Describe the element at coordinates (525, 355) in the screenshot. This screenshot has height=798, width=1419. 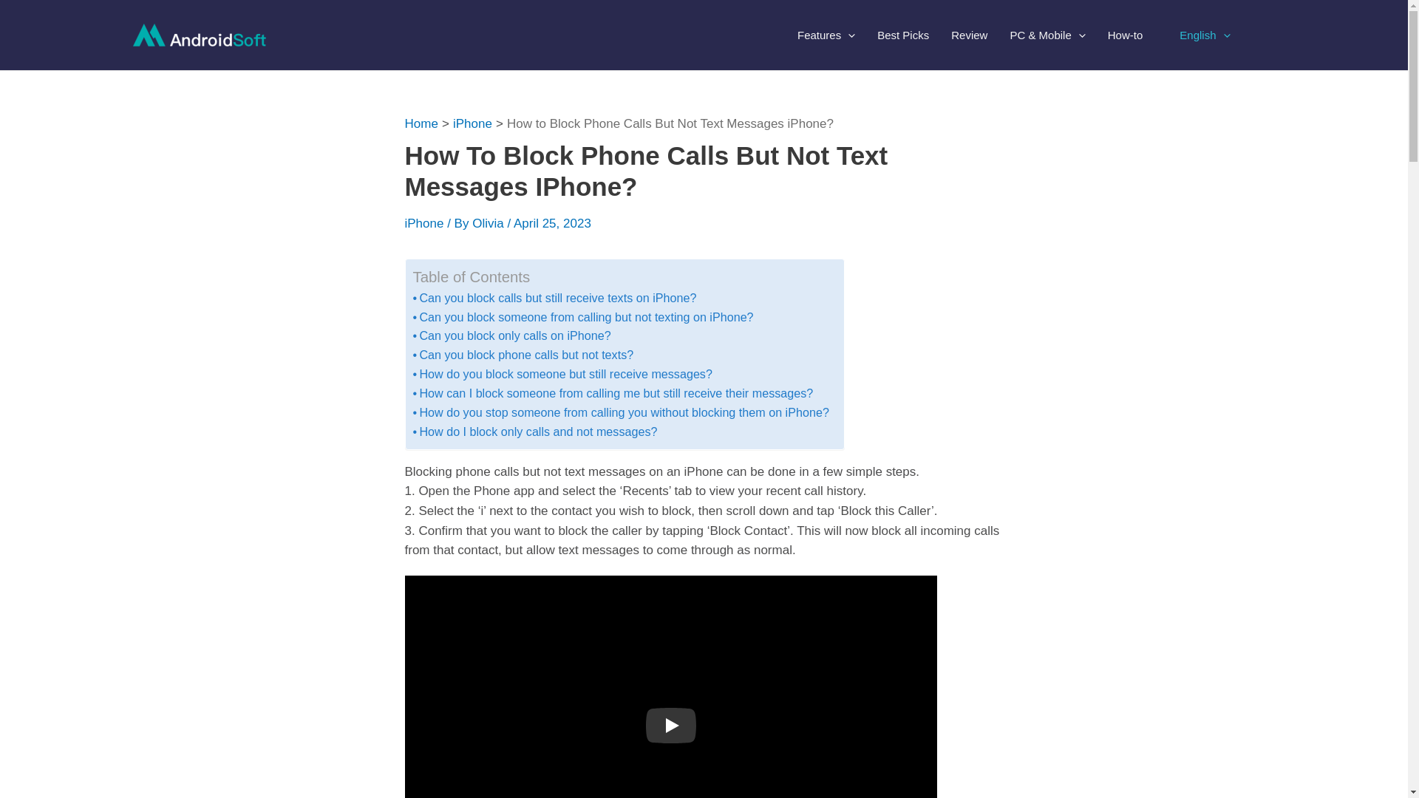
I see `Can you block phone calls but not texts?` at that location.